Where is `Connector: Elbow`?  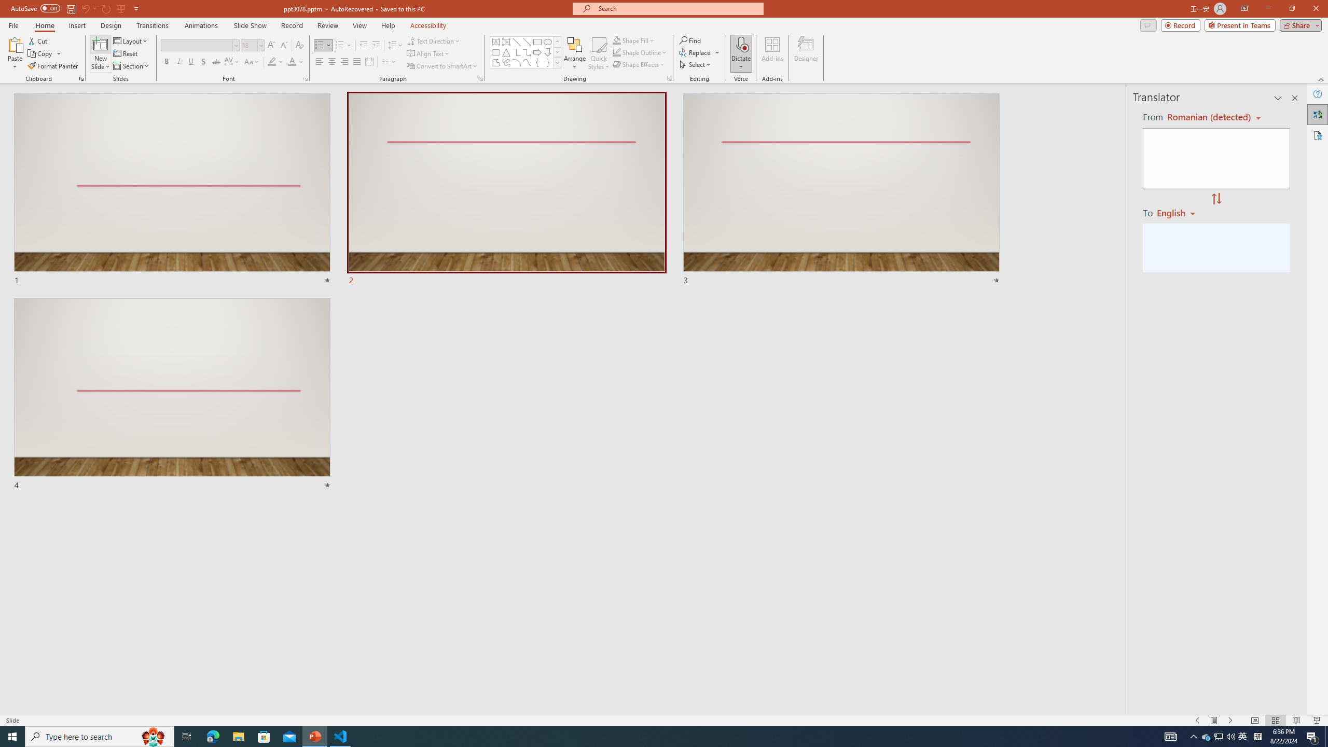
Connector: Elbow is located at coordinates (517, 52).